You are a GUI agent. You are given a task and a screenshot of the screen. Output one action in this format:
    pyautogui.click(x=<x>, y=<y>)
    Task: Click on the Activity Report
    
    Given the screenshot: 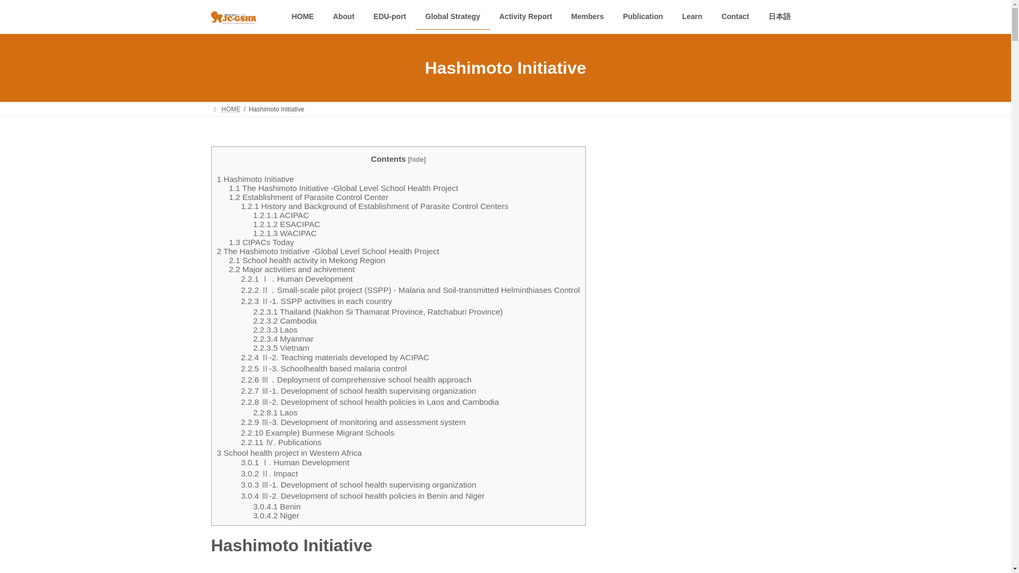 What is the action you would take?
    pyautogui.click(x=526, y=17)
    